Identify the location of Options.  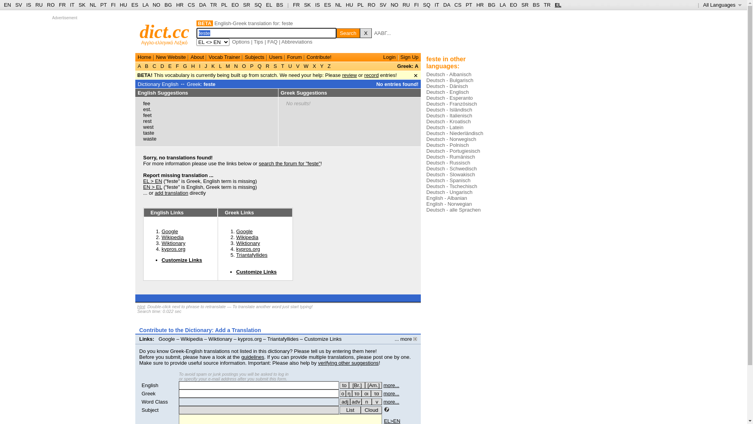
(241, 42).